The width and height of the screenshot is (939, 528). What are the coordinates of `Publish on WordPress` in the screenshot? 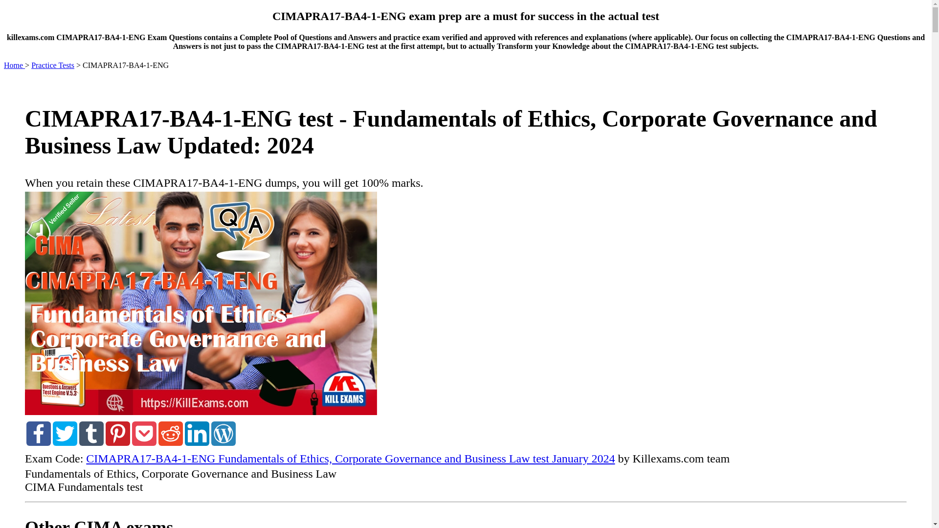 It's located at (223, 442).